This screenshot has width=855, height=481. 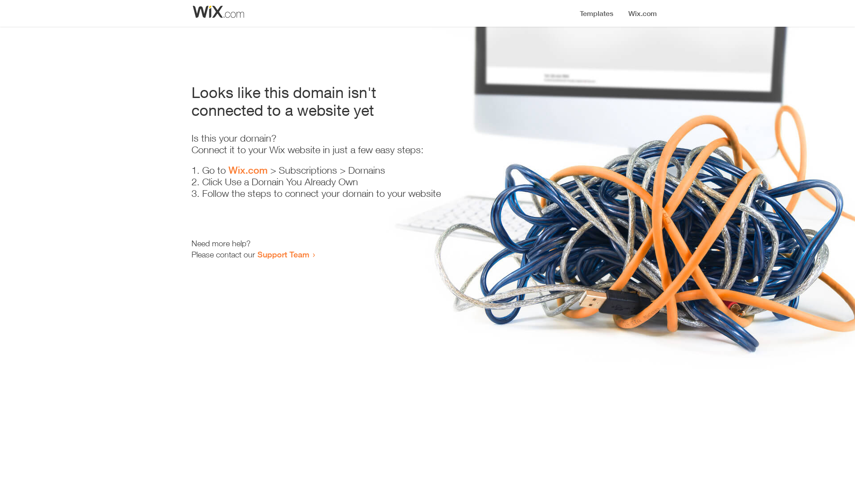 I want to click on Support Team, so click(x=283, y=254).